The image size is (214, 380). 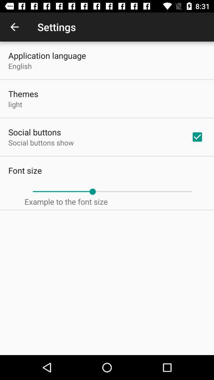 I want to click on scroll until the example to the icon, so click(x=66, y=201).